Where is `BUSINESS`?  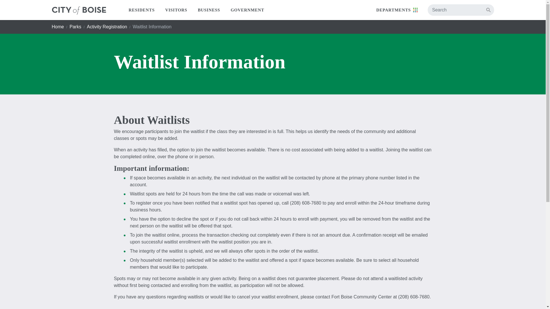 BUSINESS is located at coordinates (209, 10).